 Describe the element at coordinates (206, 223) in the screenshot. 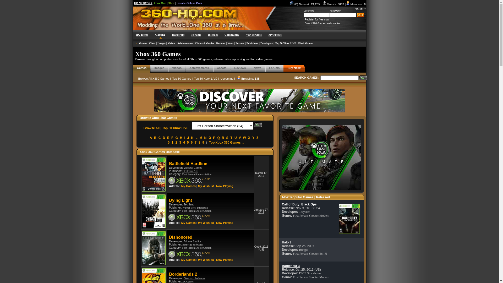

I see `My Wishlist` at that location.